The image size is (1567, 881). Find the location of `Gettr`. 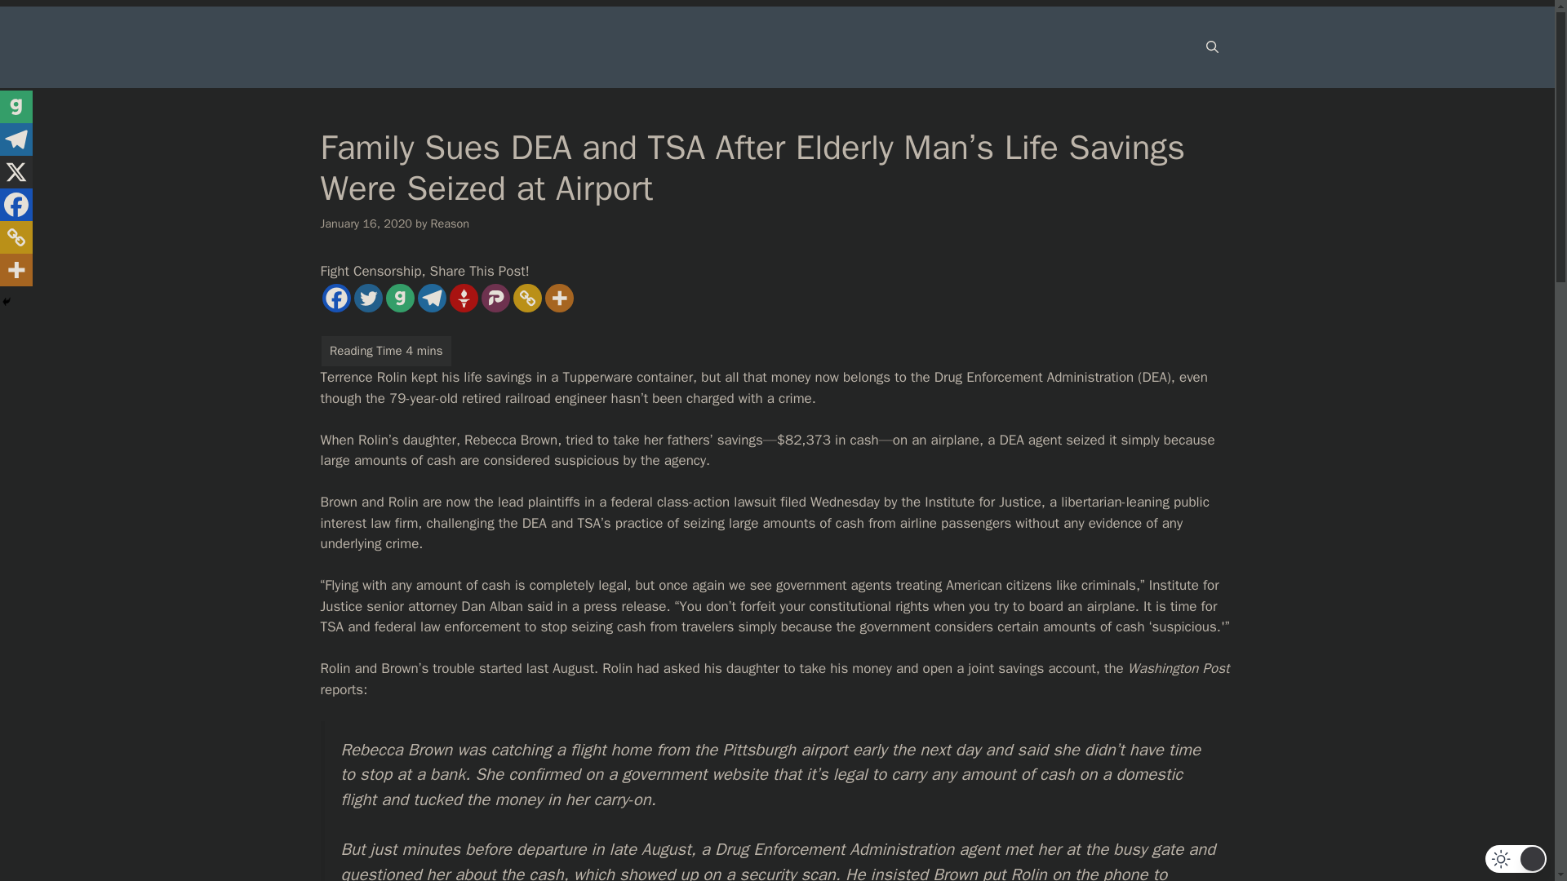

Gettr is located at coordinates (463, 298).